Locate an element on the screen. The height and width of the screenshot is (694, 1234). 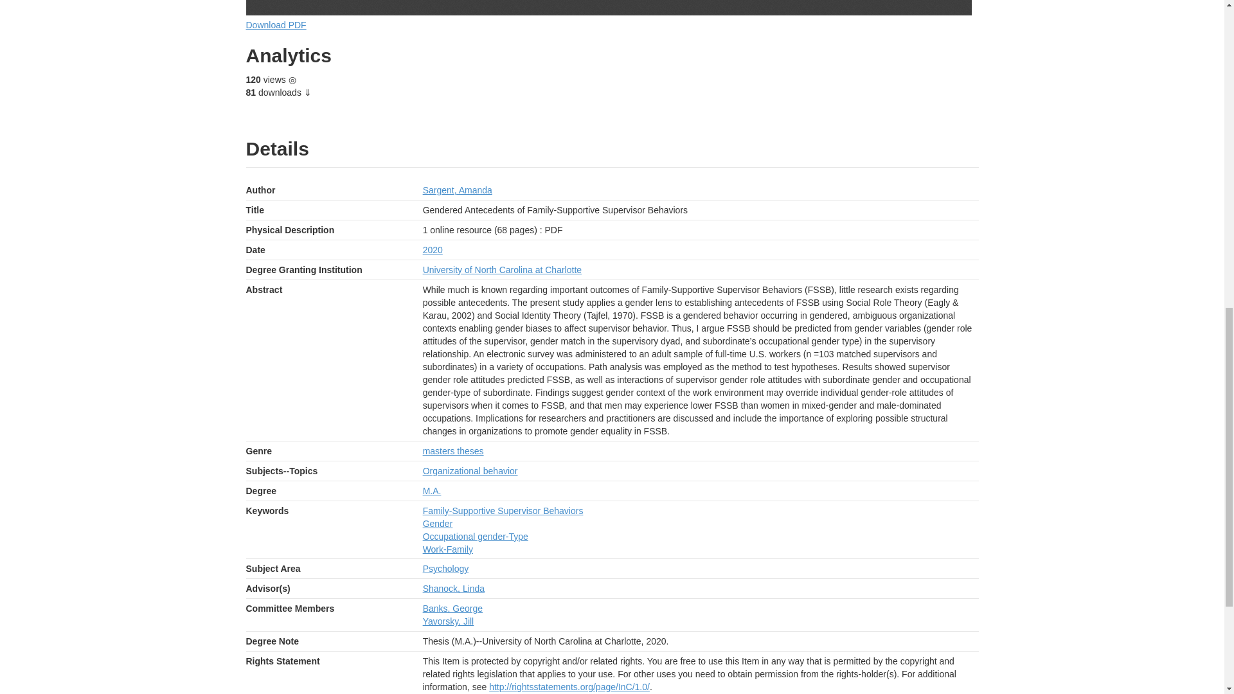
2020 is located at coordinates (433, 250).